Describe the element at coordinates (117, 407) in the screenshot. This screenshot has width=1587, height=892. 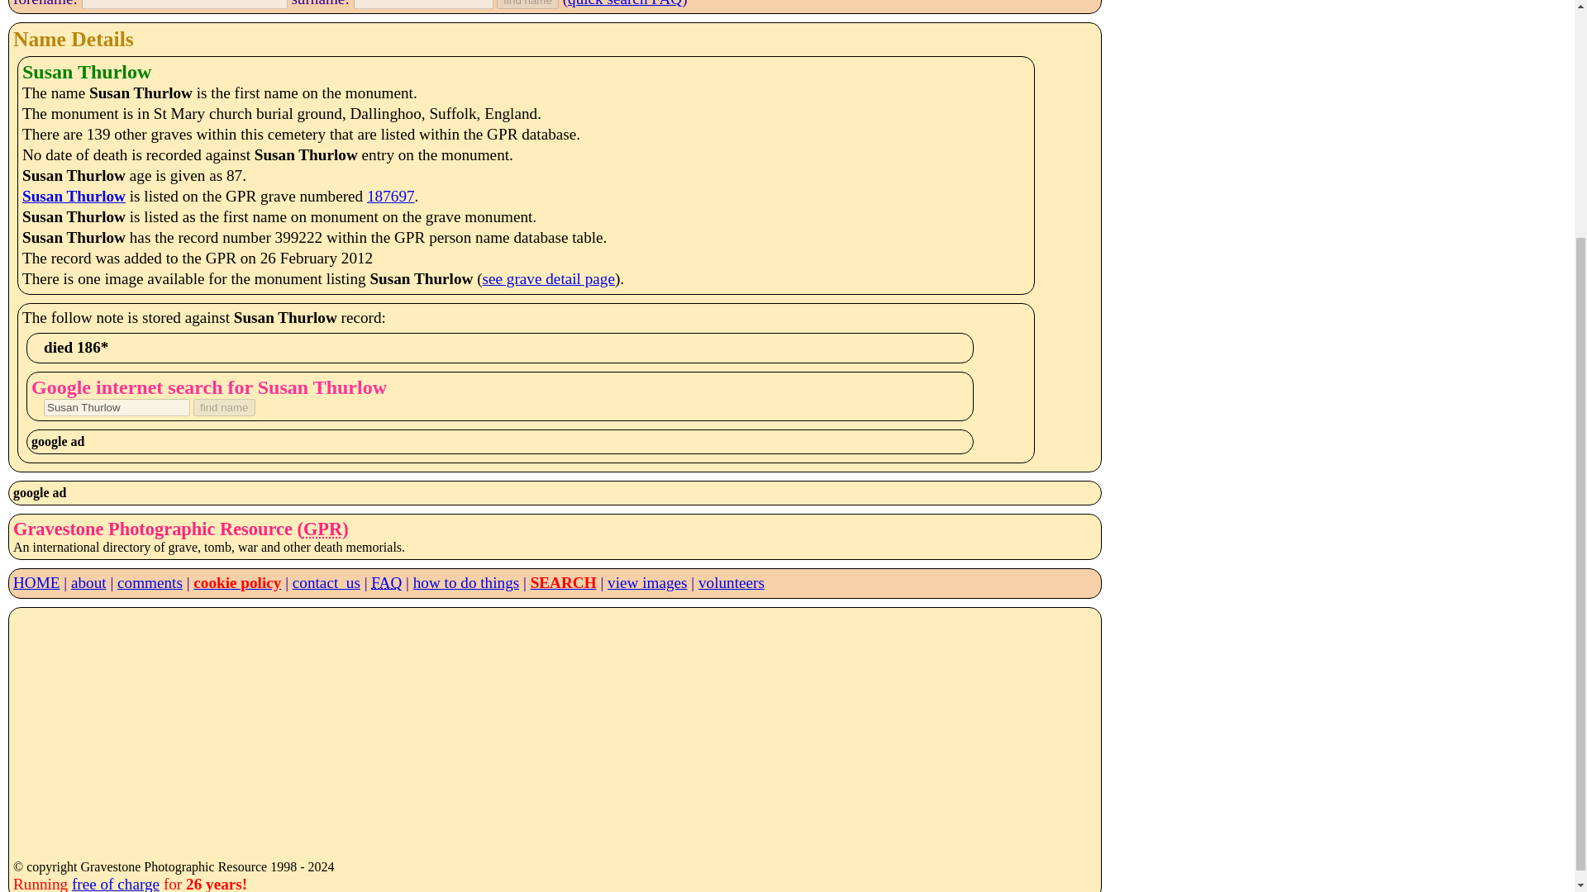
I see `Susan Thurlow` at that location.